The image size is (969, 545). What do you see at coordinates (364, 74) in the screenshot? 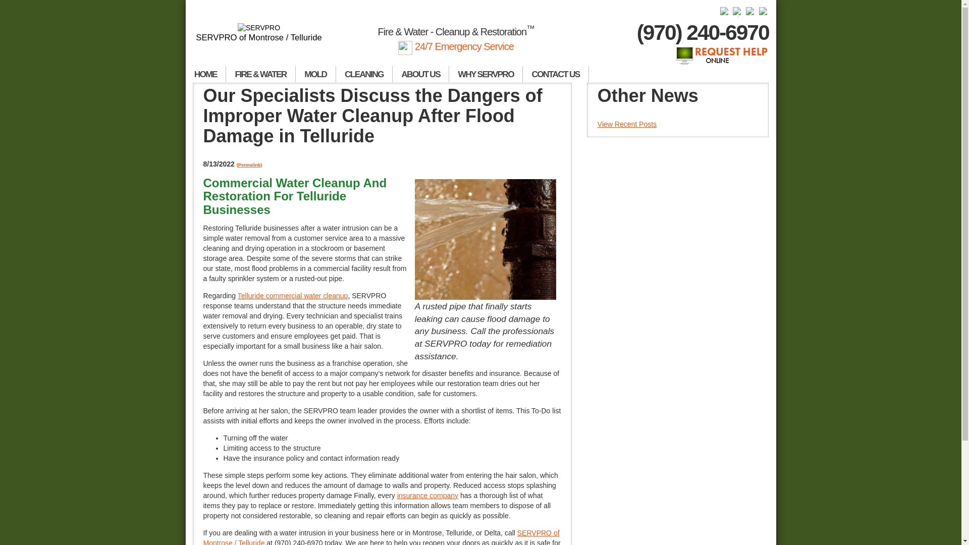
I see `CLEANING` at bounding box center [364, 74].